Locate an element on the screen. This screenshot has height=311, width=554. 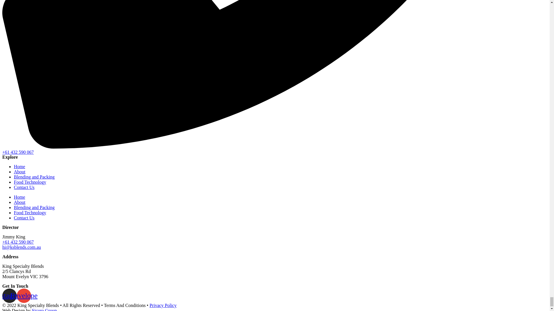
About is located at coordinates (20, 172).